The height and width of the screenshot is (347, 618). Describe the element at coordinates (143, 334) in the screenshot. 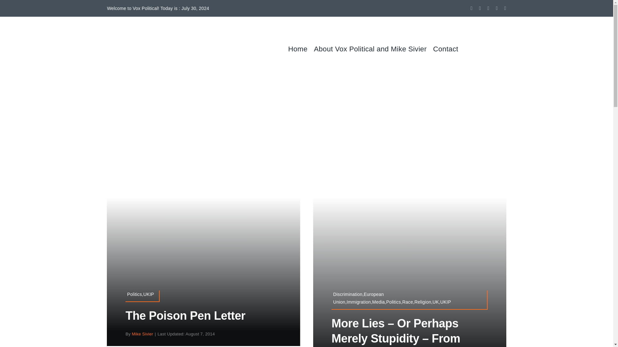

I see `Mike Sivier` at that location.